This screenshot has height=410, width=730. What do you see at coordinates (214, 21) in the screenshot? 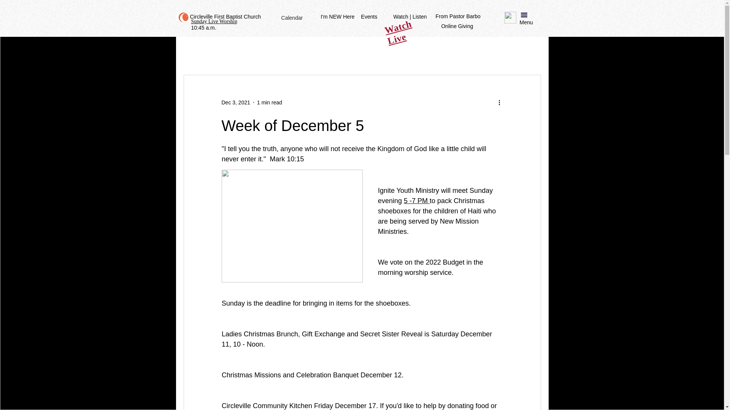
I see `Sunday Live Worship` at bounding box center [214, 21].